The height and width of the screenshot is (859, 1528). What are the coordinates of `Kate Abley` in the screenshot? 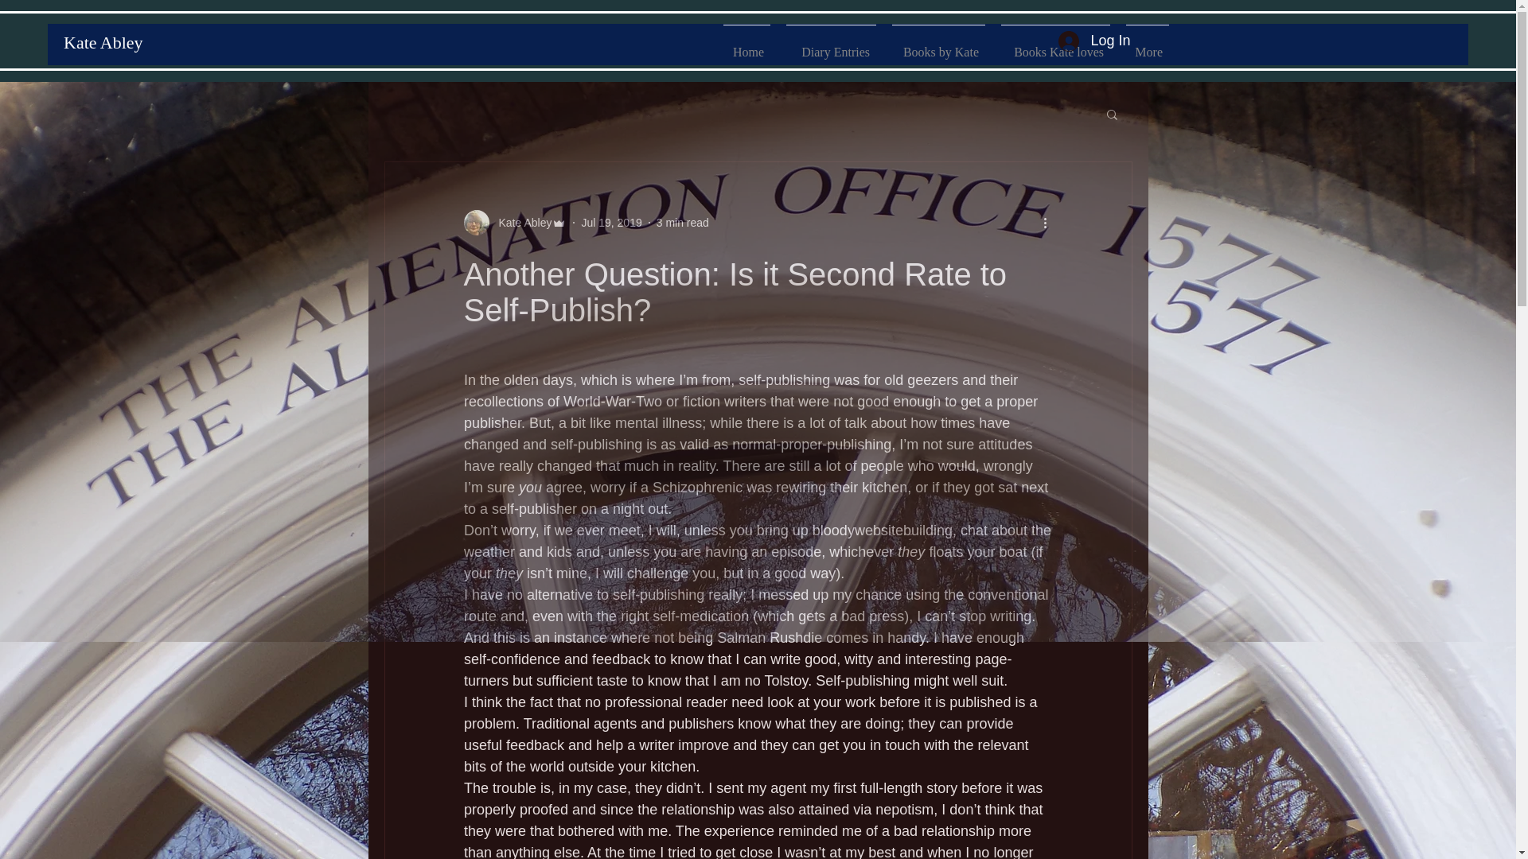 It's located at (103, 42).